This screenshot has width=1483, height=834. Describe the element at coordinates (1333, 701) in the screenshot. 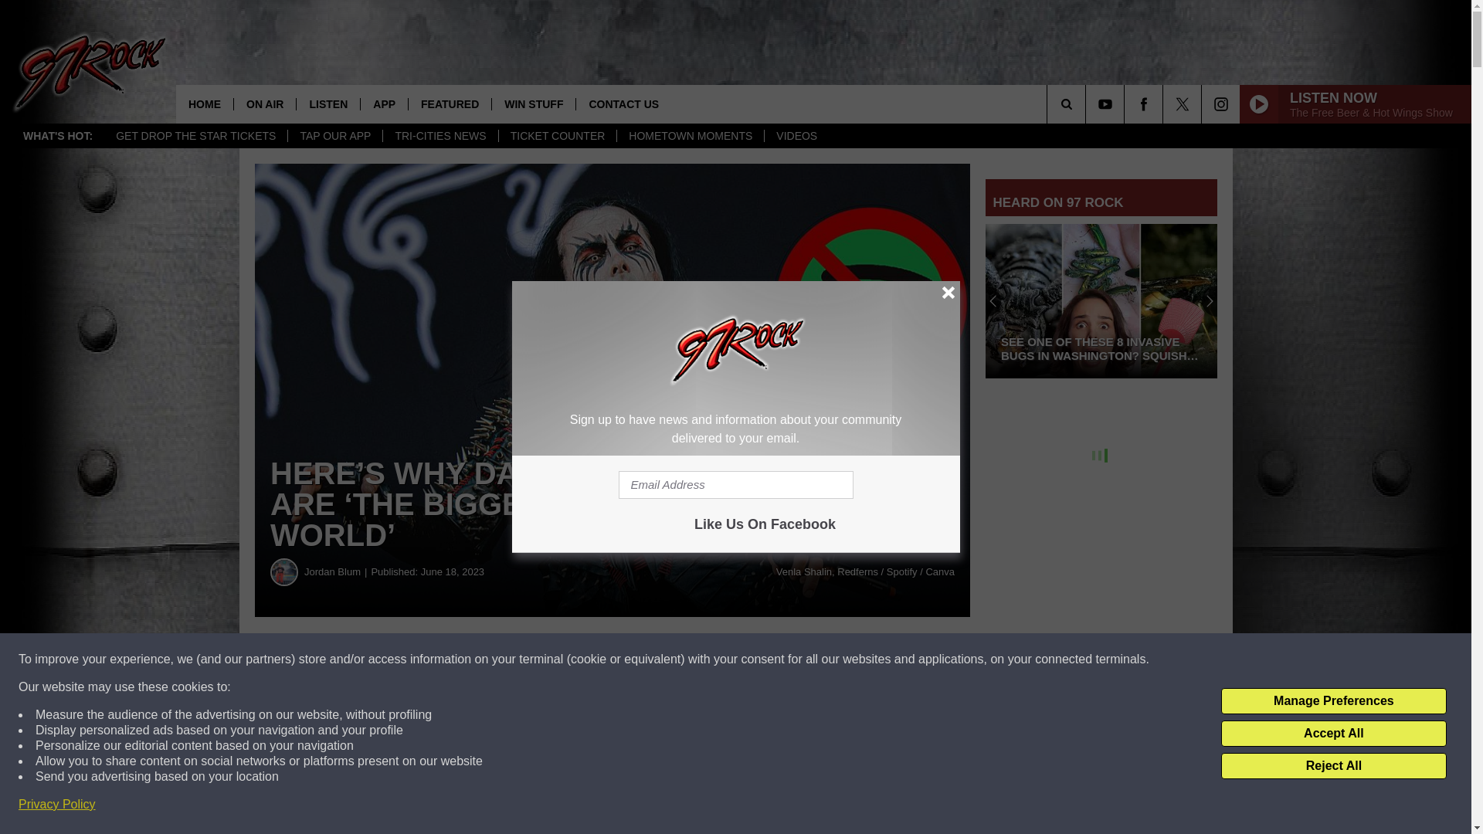

I see `Manage Preferences` at that location.